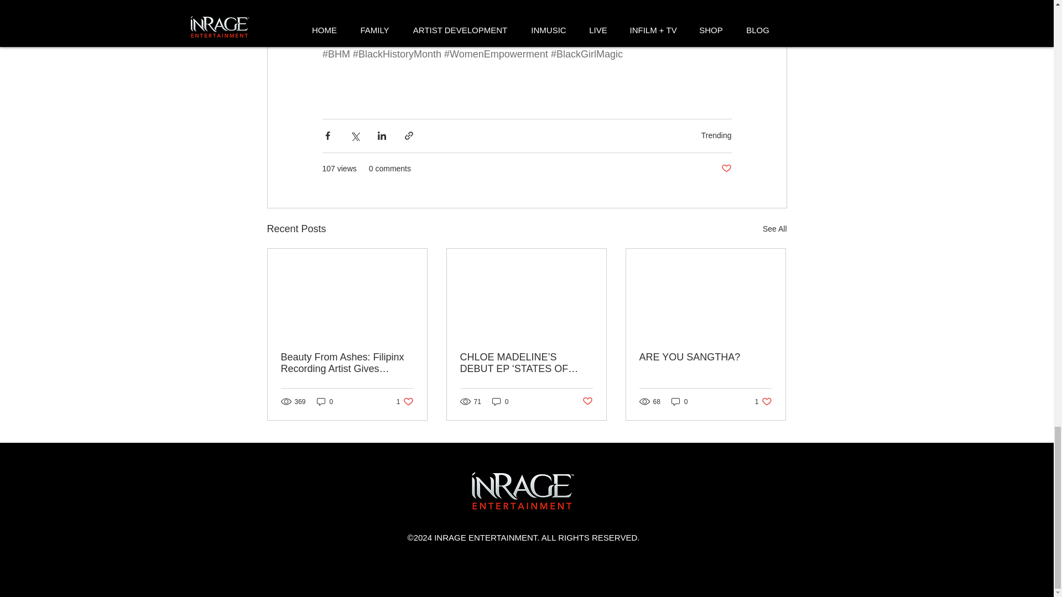  What do you see at coordinates (523, 491) in the screenshot?
I see `Twitter Logo Png.png` at bounding box center [523, 491].